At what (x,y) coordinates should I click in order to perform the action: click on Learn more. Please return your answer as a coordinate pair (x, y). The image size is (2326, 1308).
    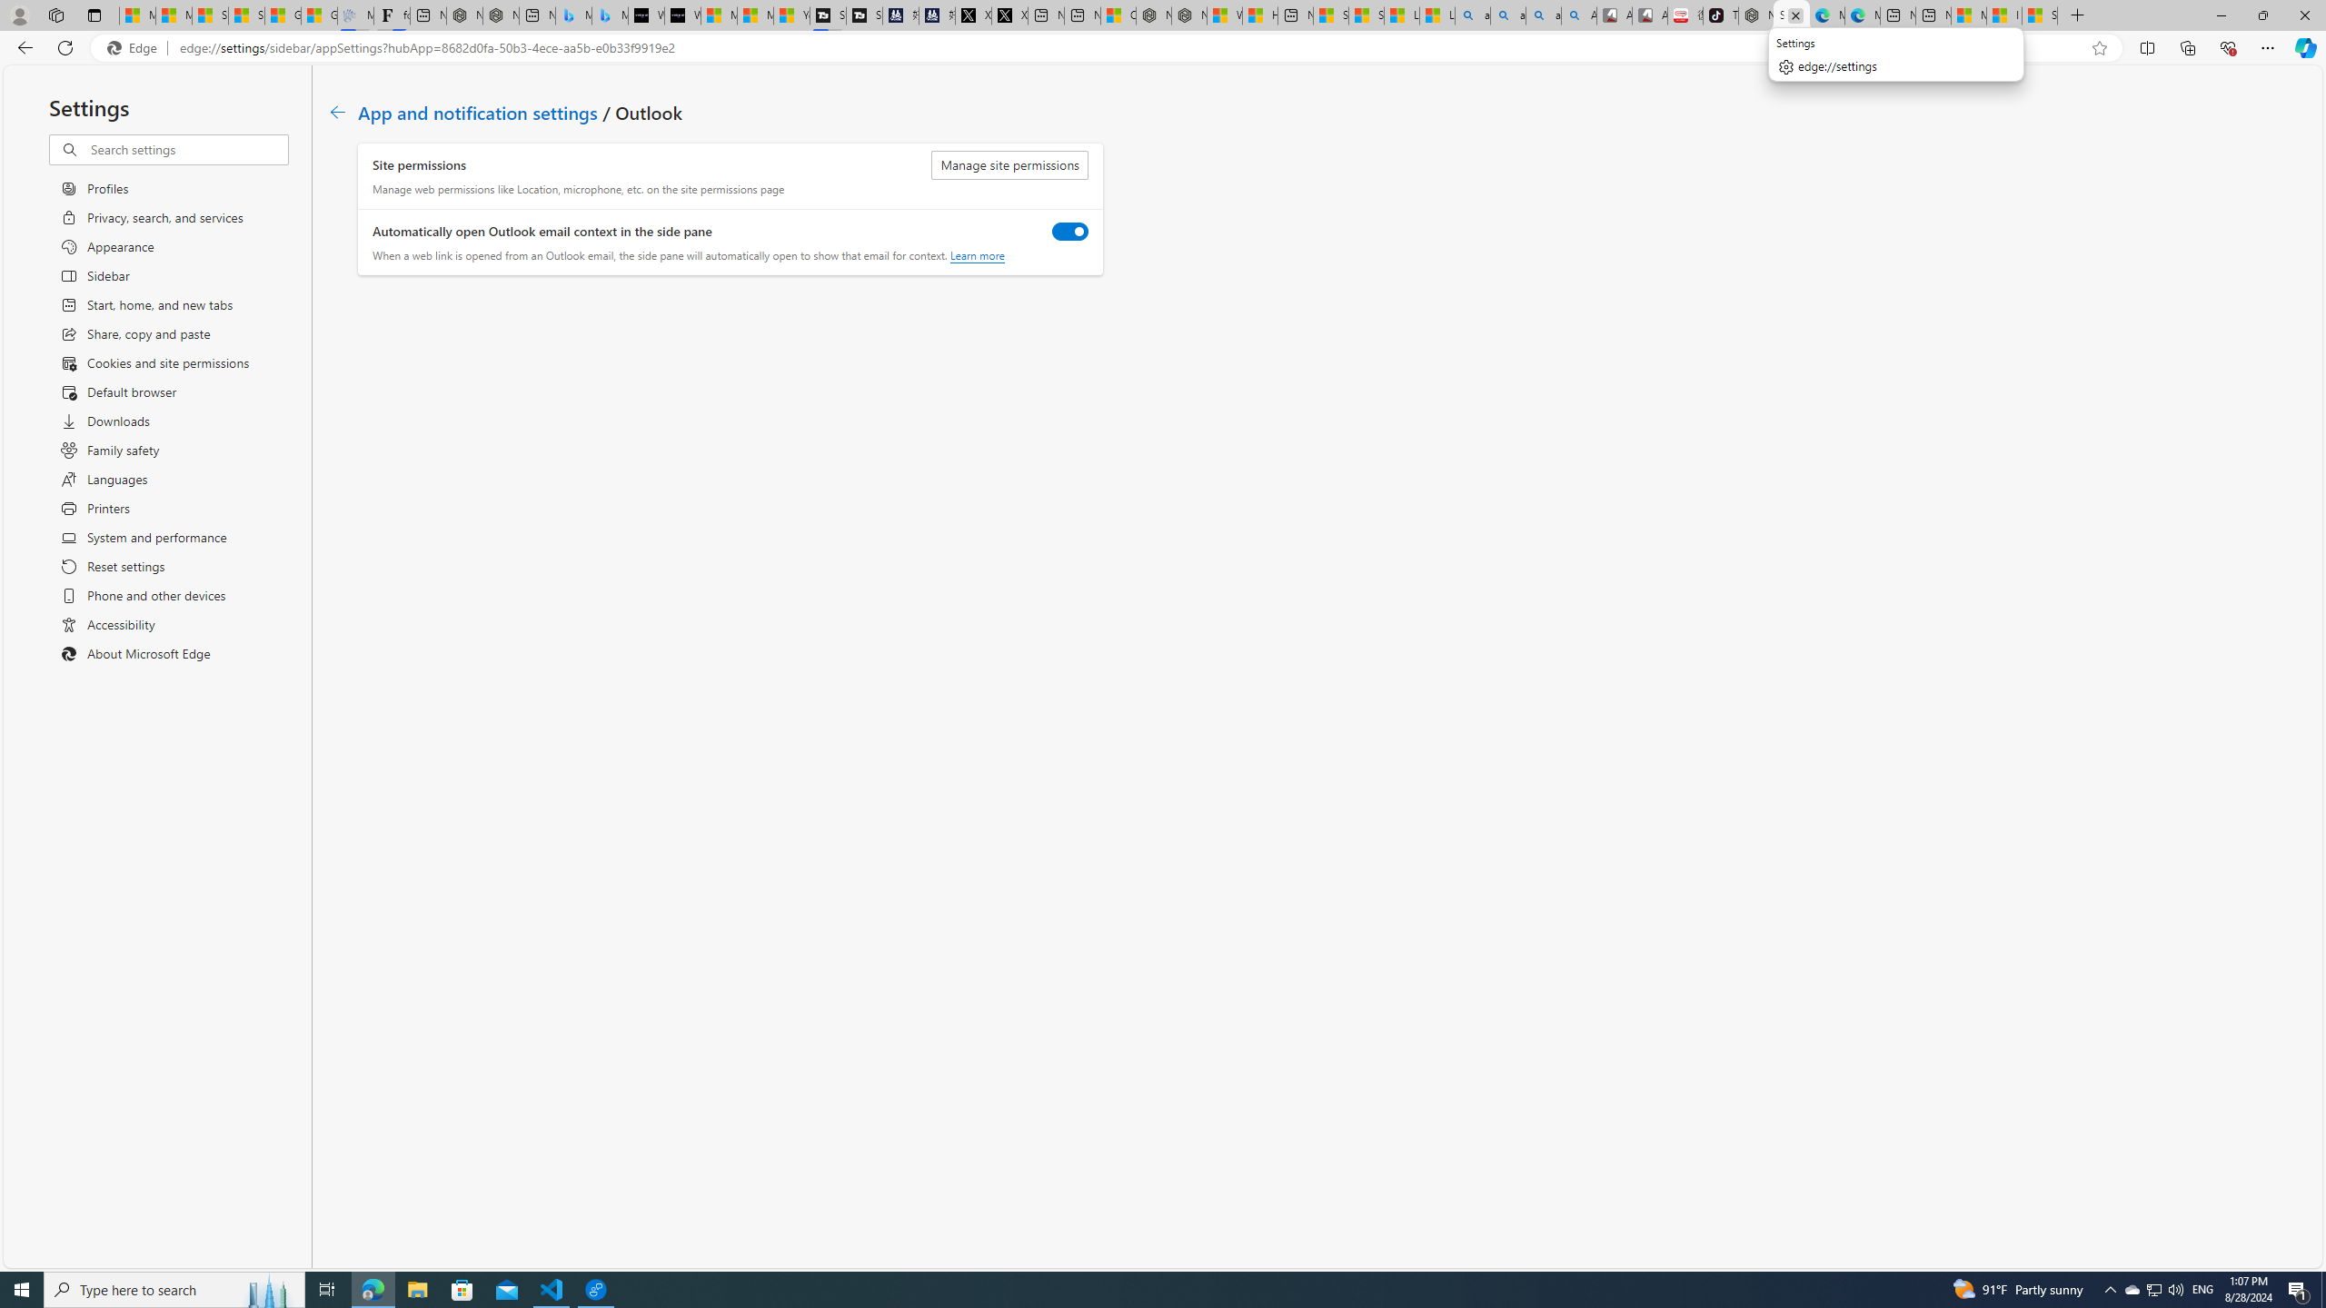
    Looking at the image, I should click on (976, 255).